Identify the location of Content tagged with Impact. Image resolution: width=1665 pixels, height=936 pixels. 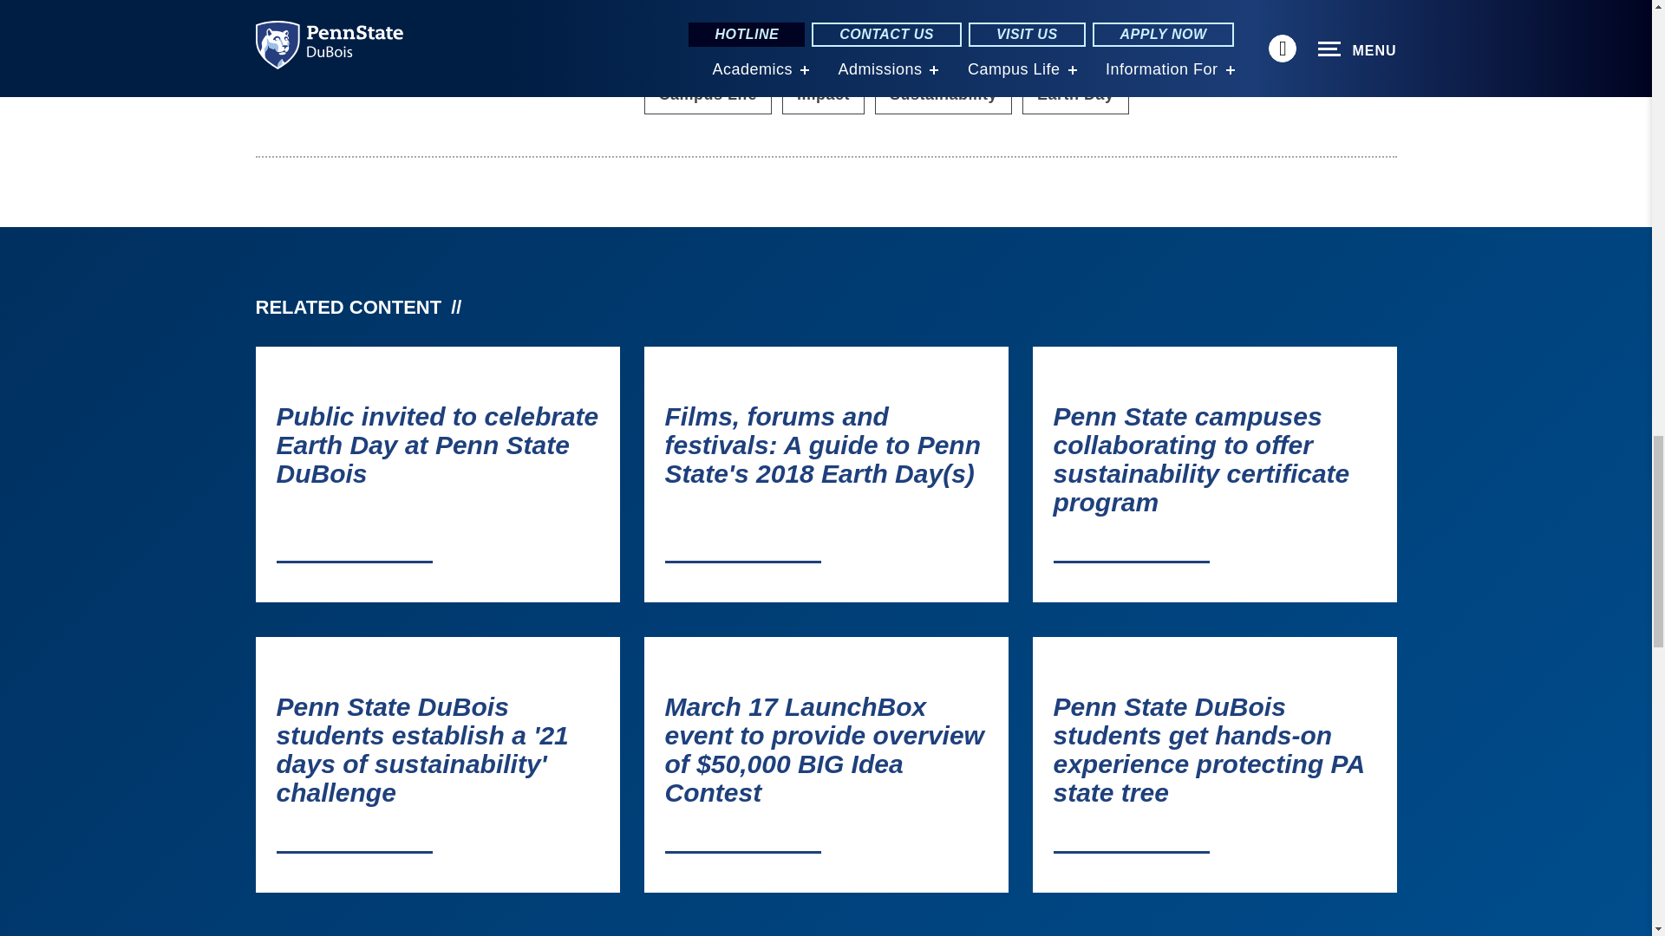
(823, 94).